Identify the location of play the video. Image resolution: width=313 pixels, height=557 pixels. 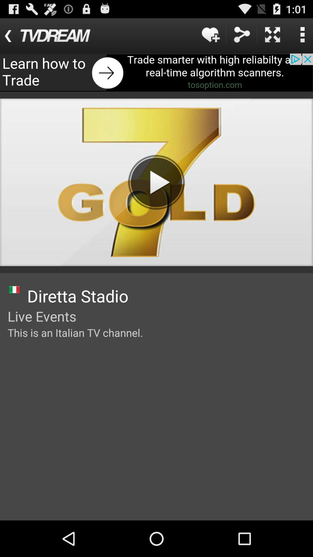
(156, 182).